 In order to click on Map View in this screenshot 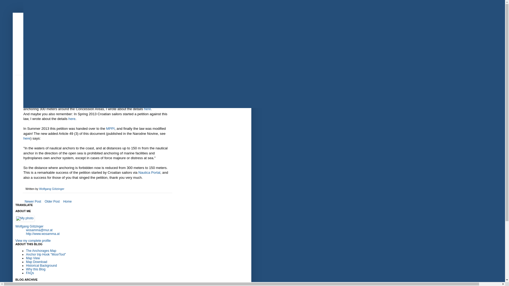, I will do `click(33, 258)`.